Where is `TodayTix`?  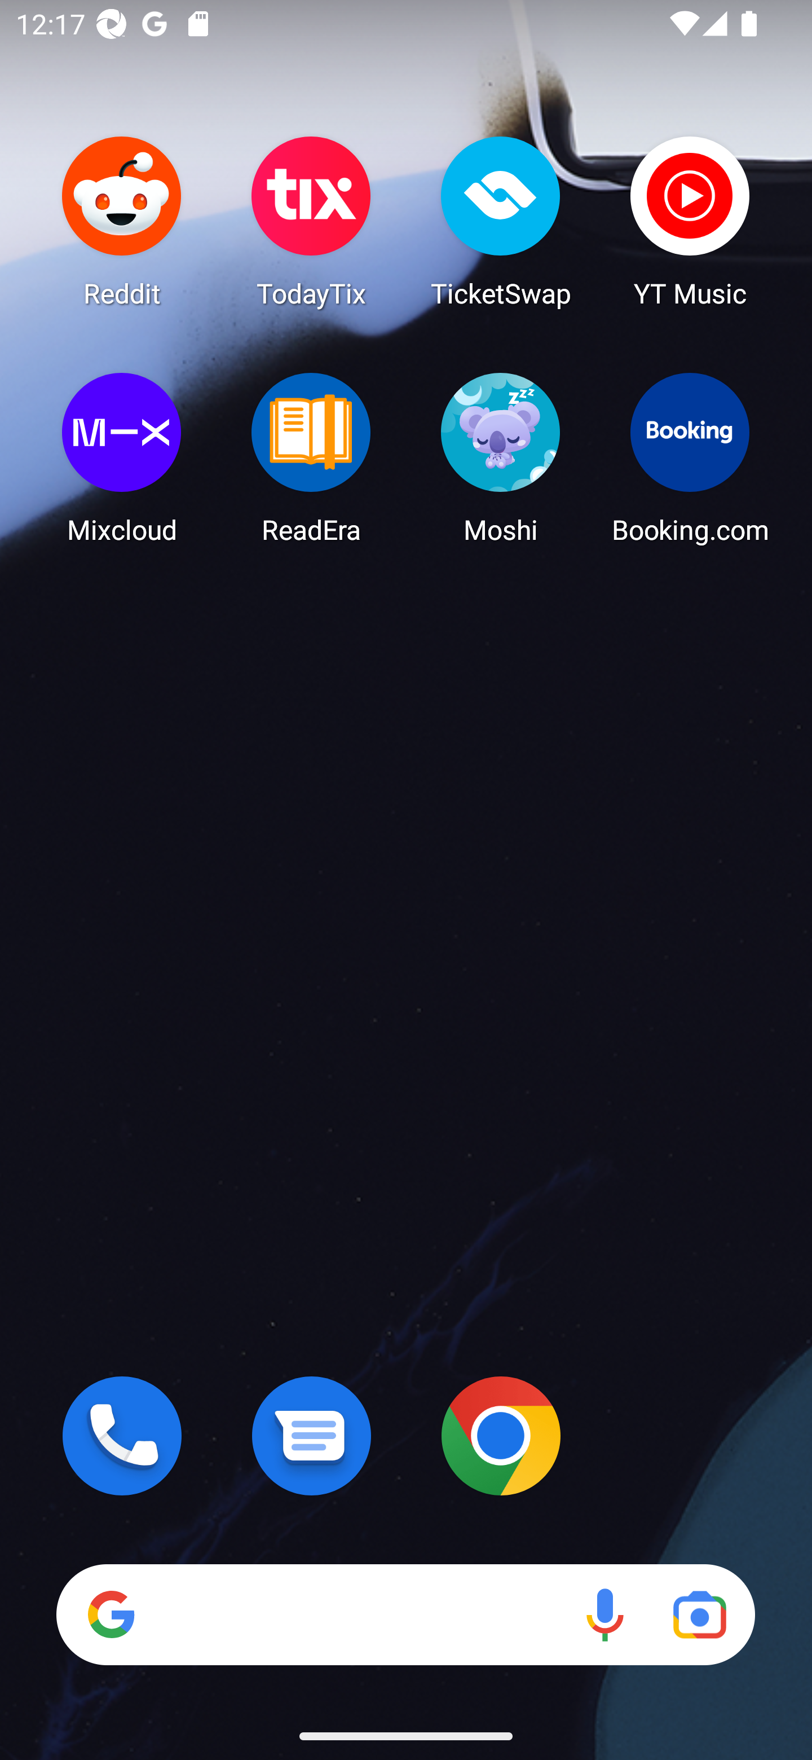
TodayTix is located at coordinates (311, 221).